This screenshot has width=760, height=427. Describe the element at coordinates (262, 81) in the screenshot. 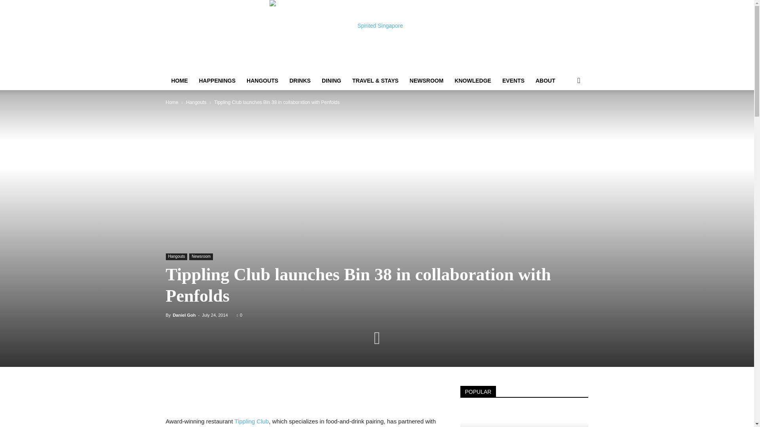

I see `HANGOUTS` at that location.